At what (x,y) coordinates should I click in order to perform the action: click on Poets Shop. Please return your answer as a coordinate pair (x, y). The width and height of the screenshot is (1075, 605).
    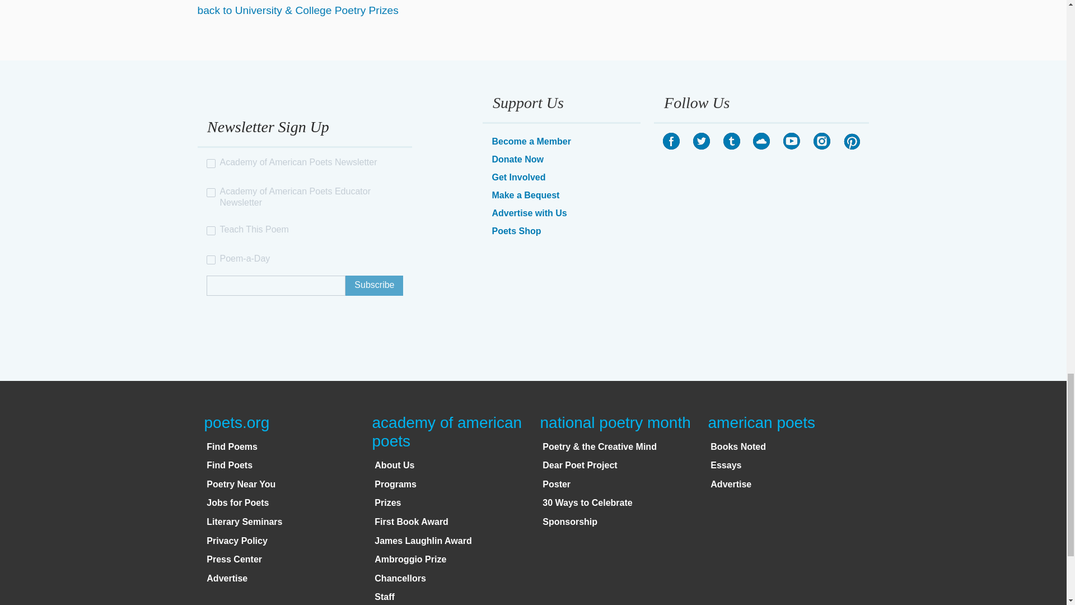
    Looking at the image, I should click on (516, 231).